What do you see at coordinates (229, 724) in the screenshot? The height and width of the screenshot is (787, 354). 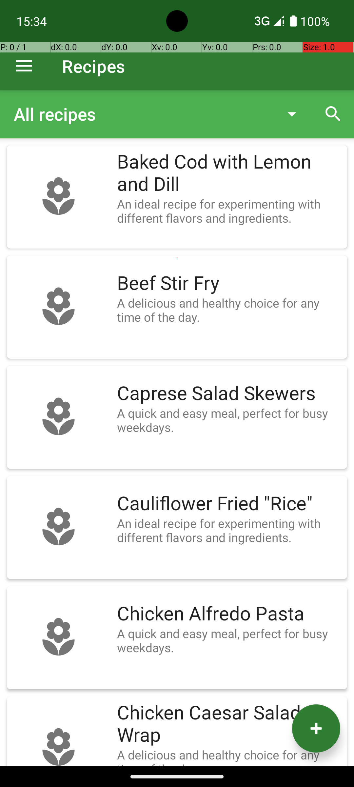 I see `Chicken Caesar Salad Wrap` at bounding box center [229, 724].